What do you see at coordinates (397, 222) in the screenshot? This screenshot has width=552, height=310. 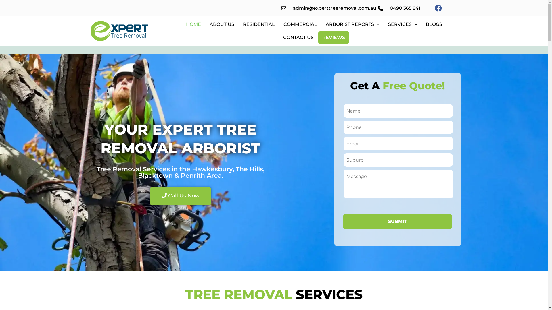 I see `Submit` at bounding box center [397, 222].